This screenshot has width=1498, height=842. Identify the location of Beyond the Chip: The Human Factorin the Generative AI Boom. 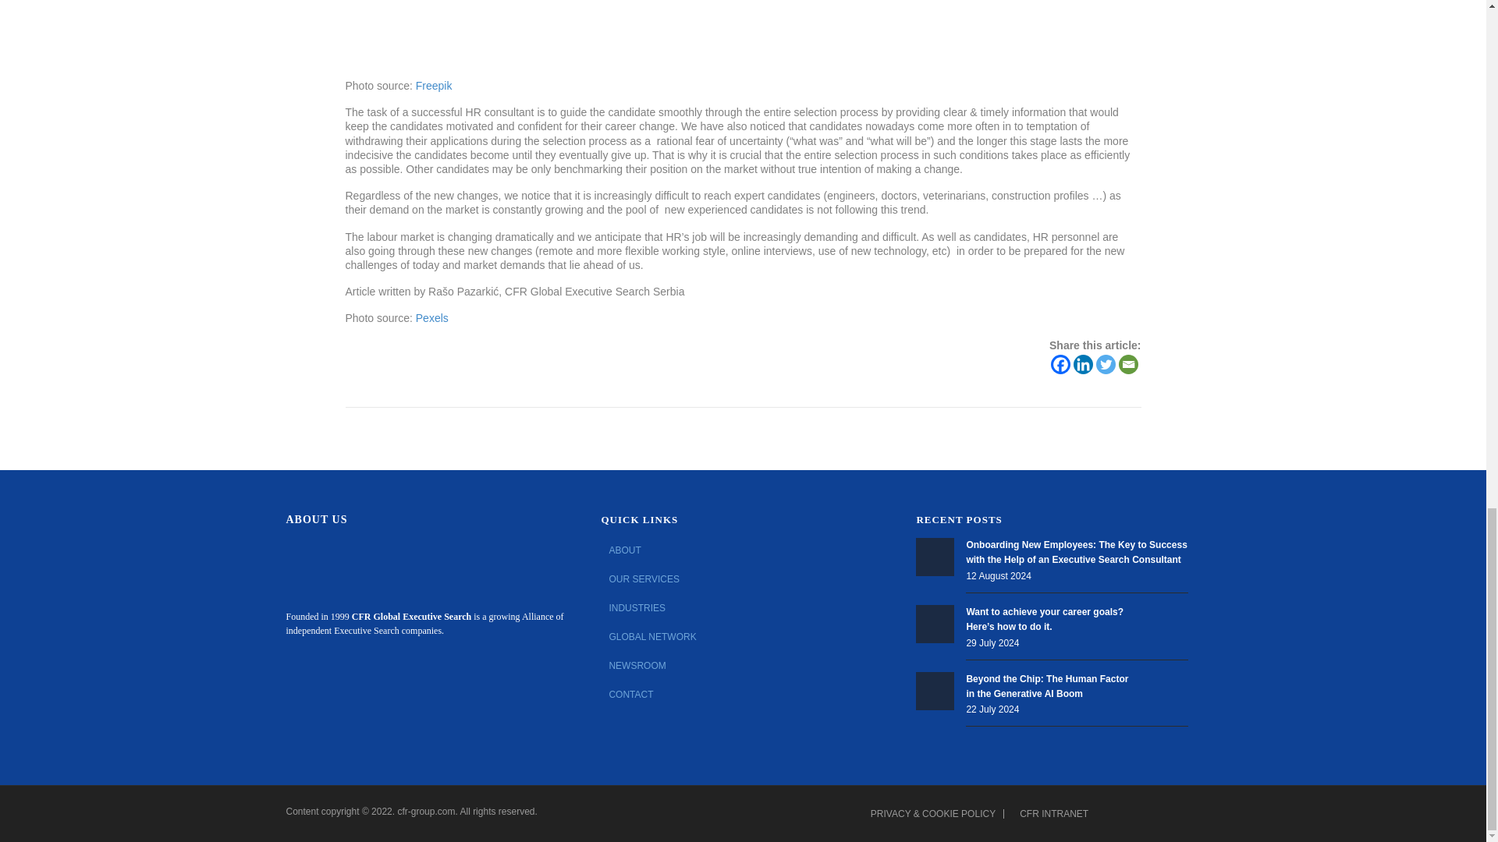
(1047, 686).